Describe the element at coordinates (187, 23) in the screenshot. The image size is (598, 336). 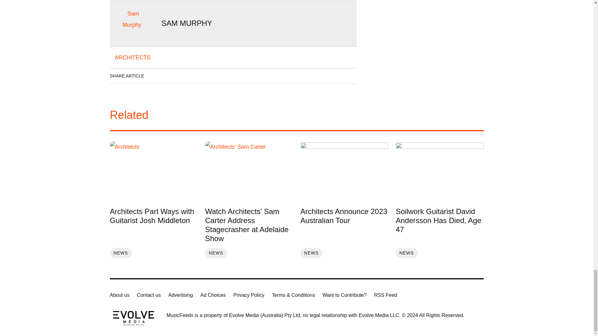
I see `SAM MURPHY` at that location.